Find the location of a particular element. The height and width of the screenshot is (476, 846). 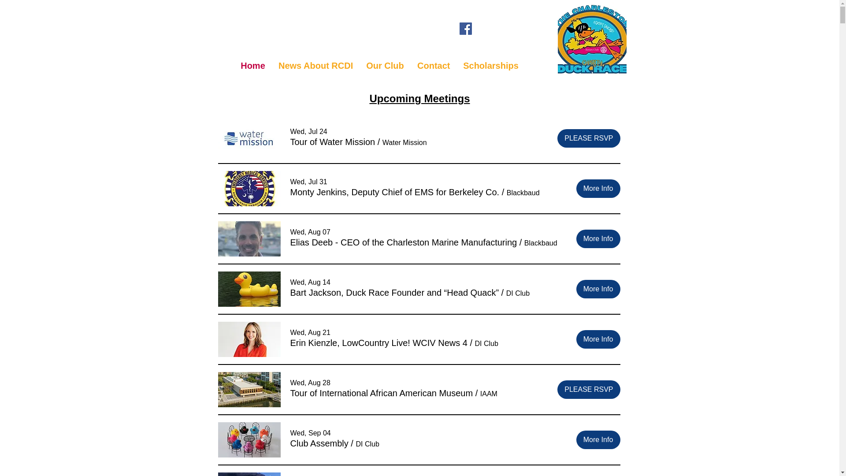

More Info is located at coordinates (598, 289).